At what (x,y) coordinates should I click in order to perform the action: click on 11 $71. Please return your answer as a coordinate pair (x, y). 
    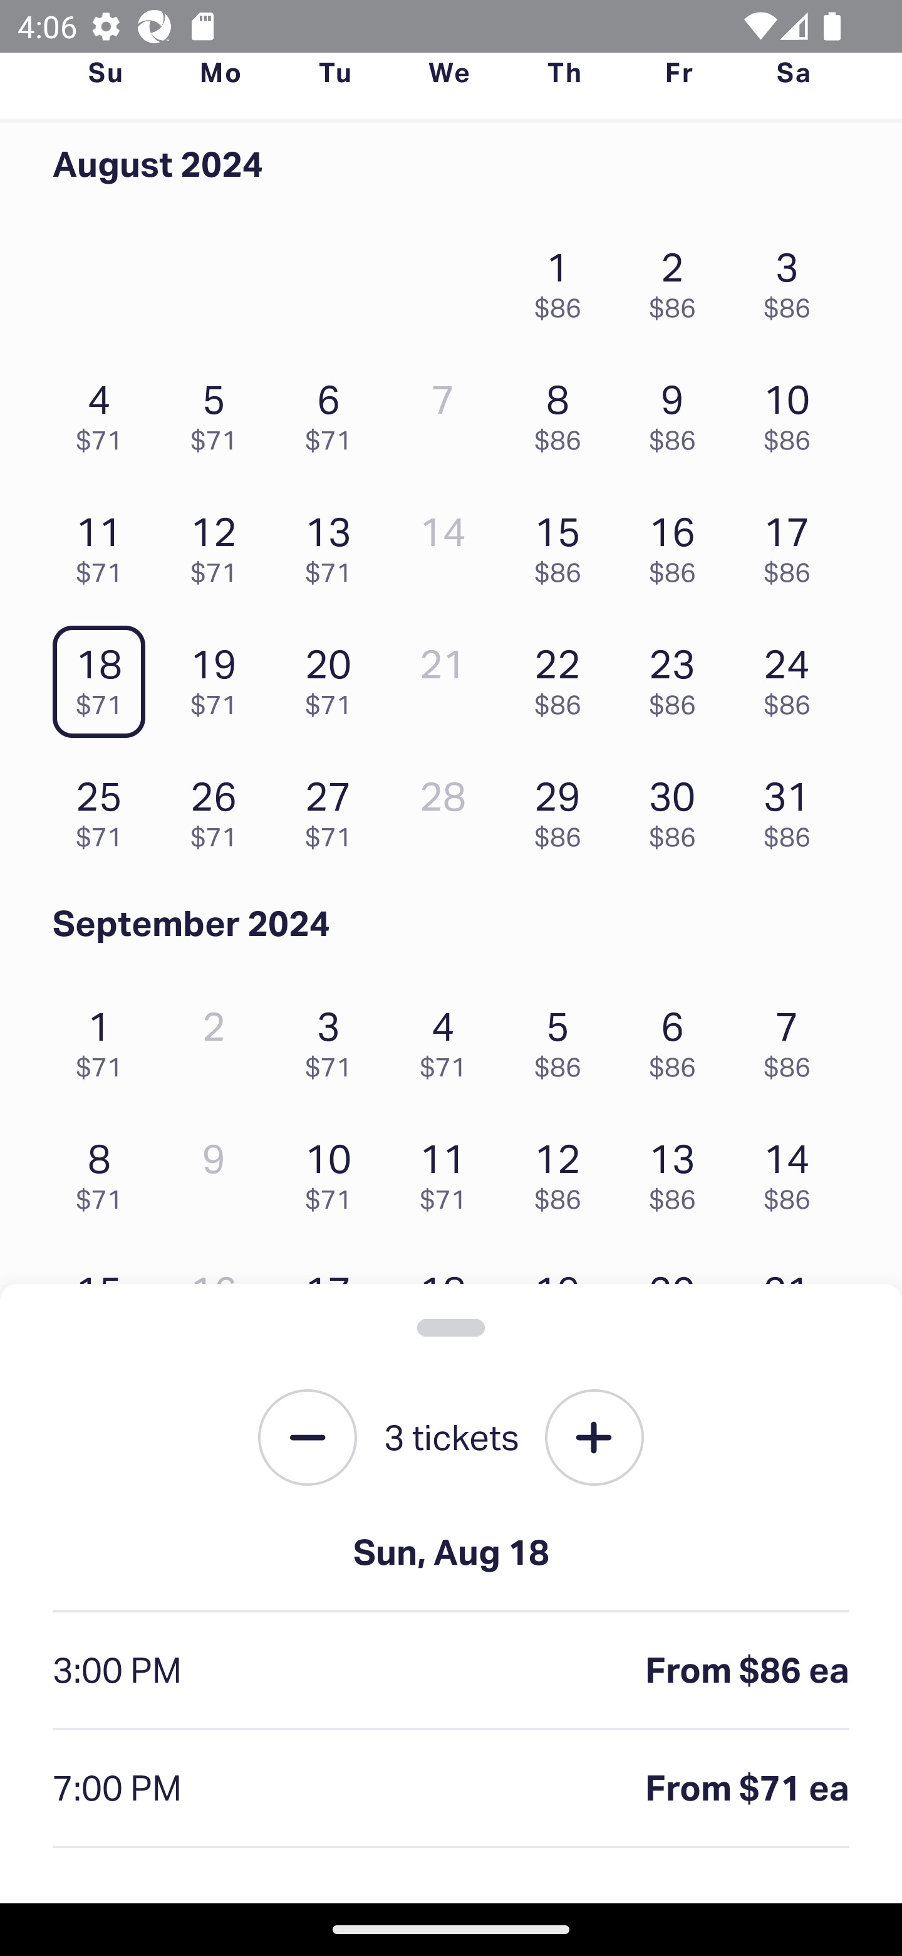
    Looking at the image, I should click on (450, 1170).